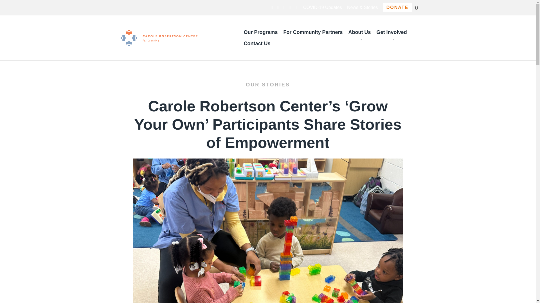 The image size is (540, 303). Describe the element at coordinates (397, 7) in the screenshot. I see `DONATE` at that location.